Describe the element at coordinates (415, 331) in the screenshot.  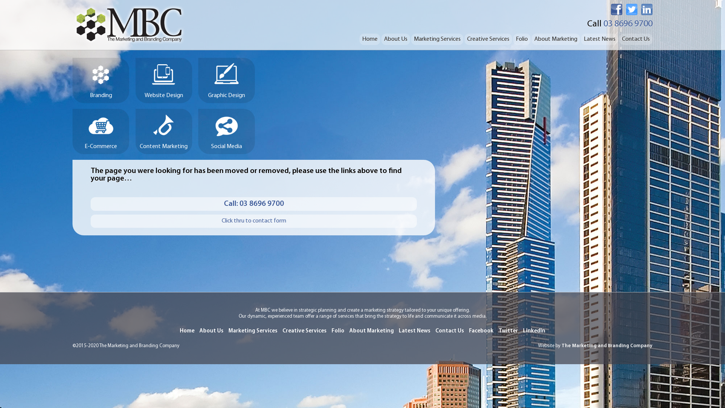
I see `Latest News` at that location.